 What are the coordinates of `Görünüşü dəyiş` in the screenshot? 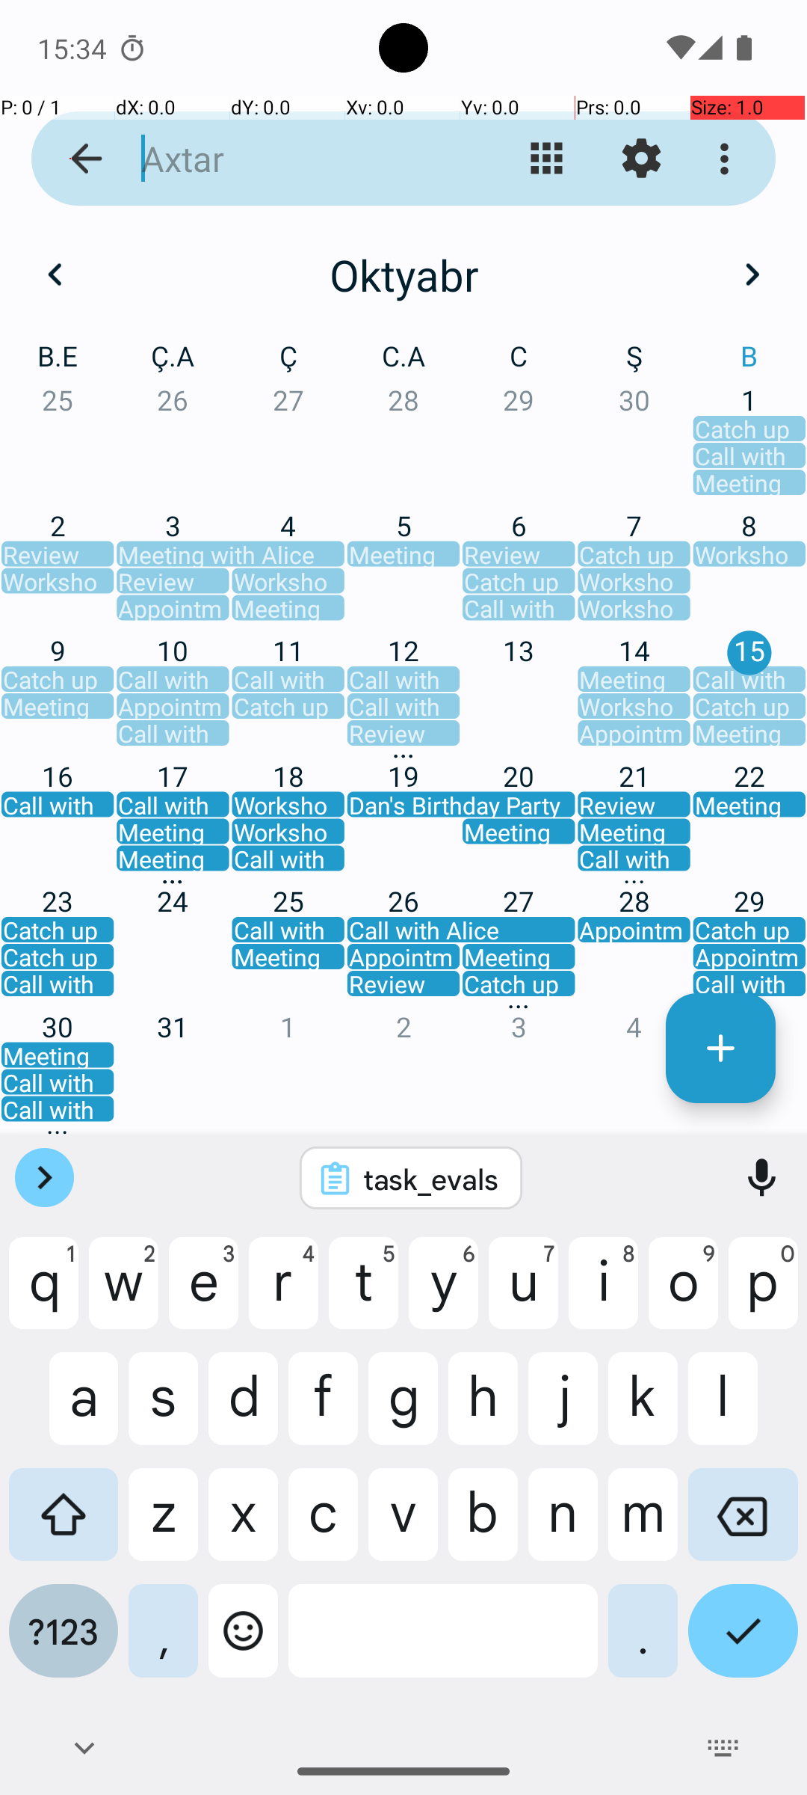 It's located at (547, 159).